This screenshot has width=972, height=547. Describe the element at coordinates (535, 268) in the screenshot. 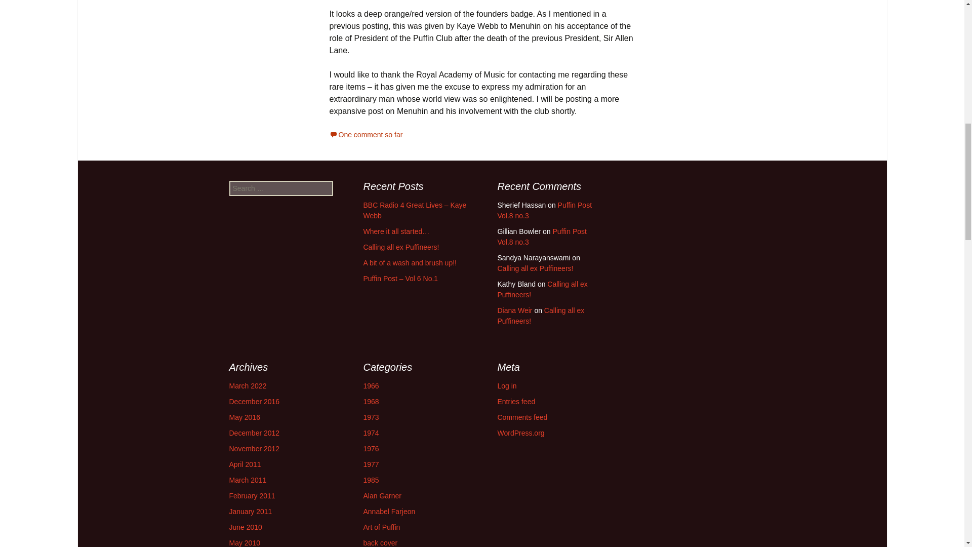

I see `Calling all ex Puffineers!` at that location.